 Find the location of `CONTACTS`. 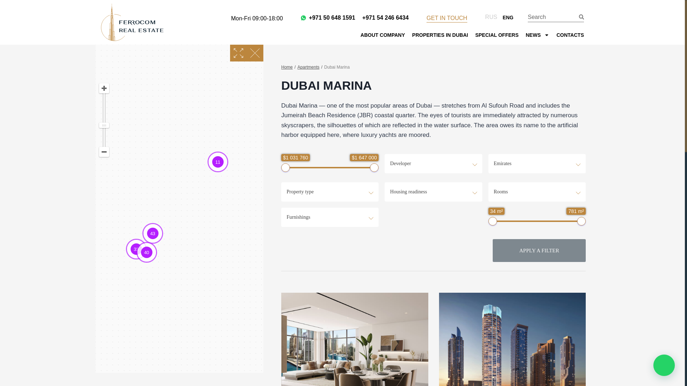

CONTACTS is located at coordinates (570, 35).